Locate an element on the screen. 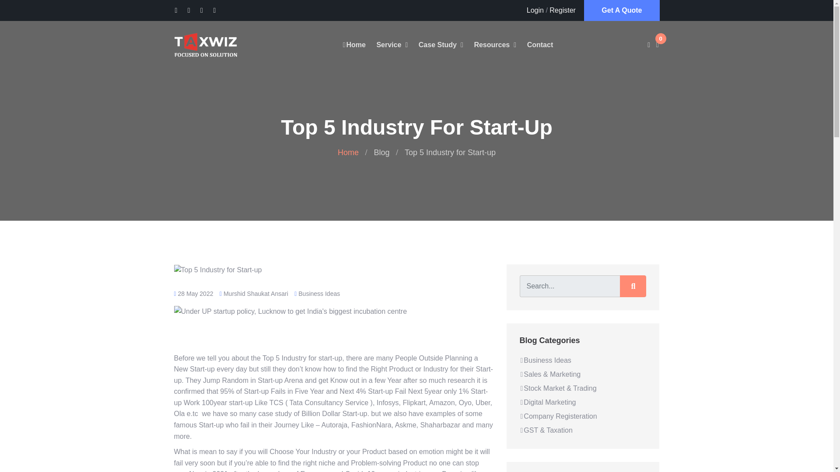  Get A Quote is located at coordinates (621, 10).